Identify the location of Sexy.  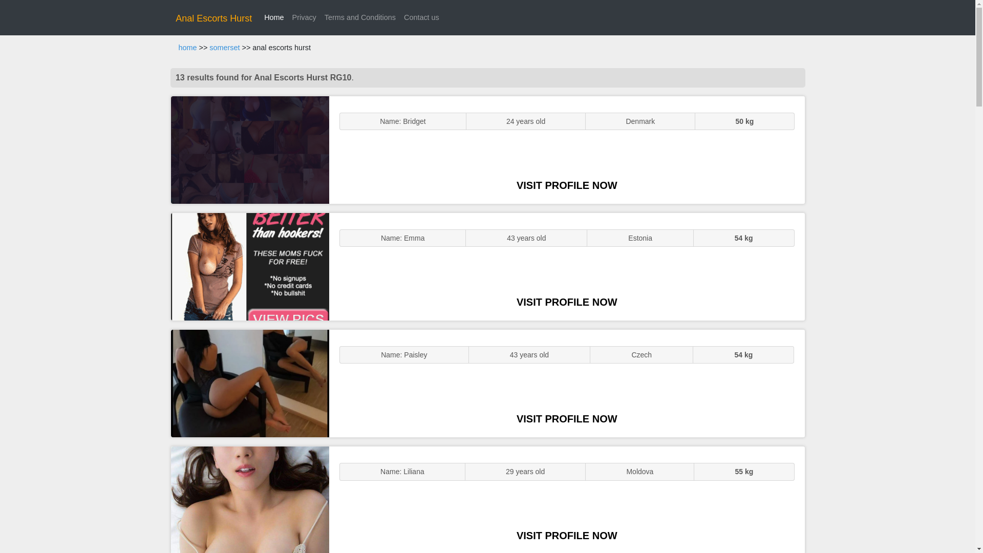
(250, 383).